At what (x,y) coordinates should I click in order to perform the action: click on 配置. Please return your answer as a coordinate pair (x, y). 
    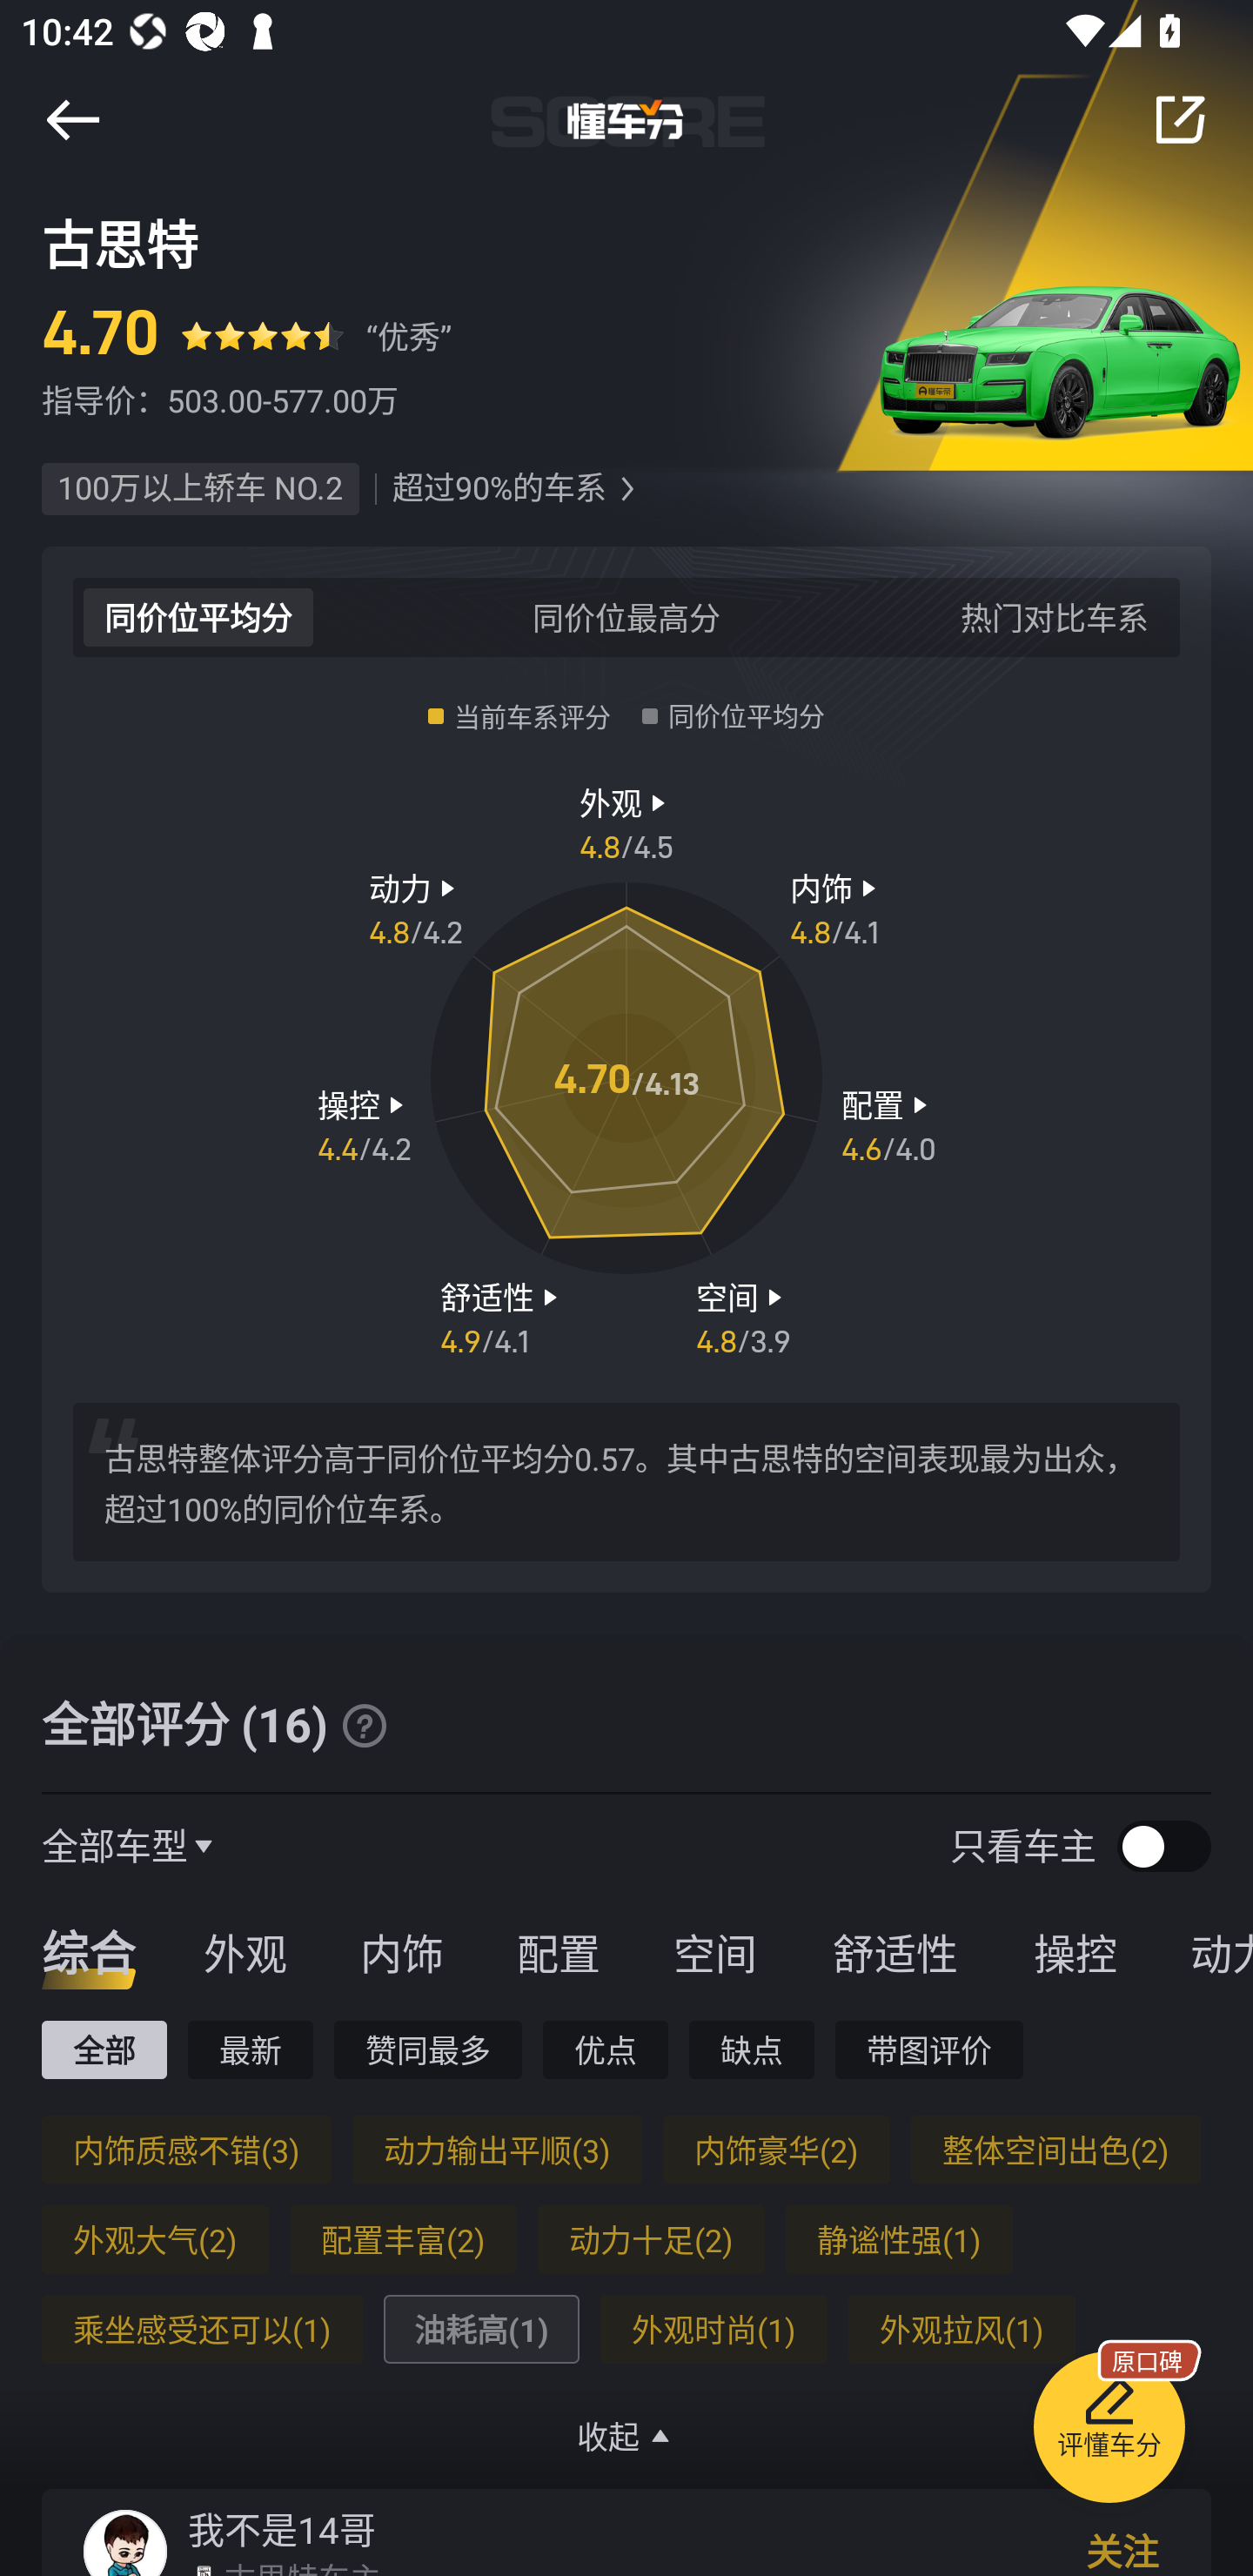
    Looking at the image, I should click on (558, 1952).